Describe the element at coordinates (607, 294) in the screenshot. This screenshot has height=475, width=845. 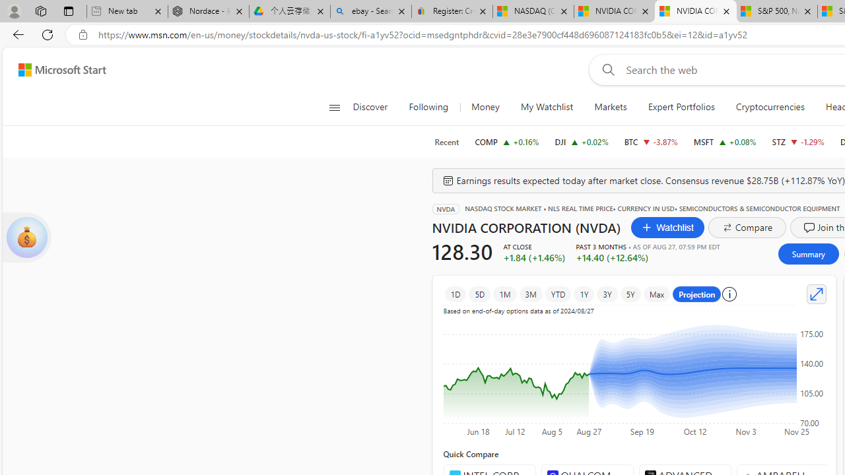
I see `3Y` at that location.